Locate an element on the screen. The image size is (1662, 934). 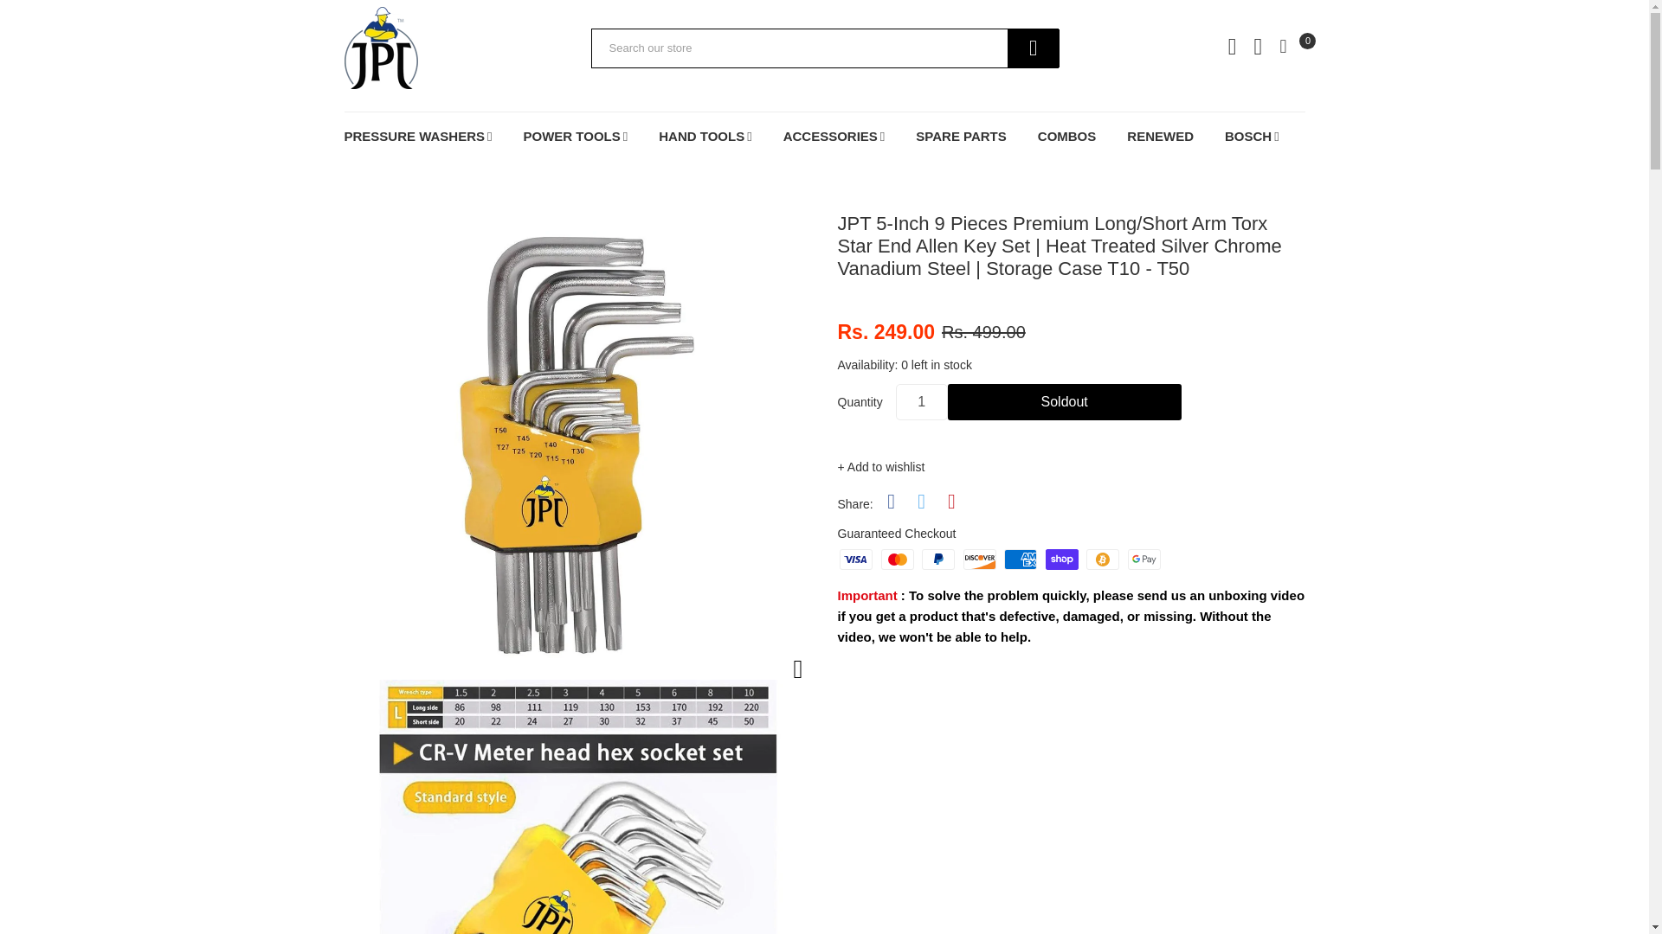
Follow us on Pinterest is located at coordinates (950, 502).